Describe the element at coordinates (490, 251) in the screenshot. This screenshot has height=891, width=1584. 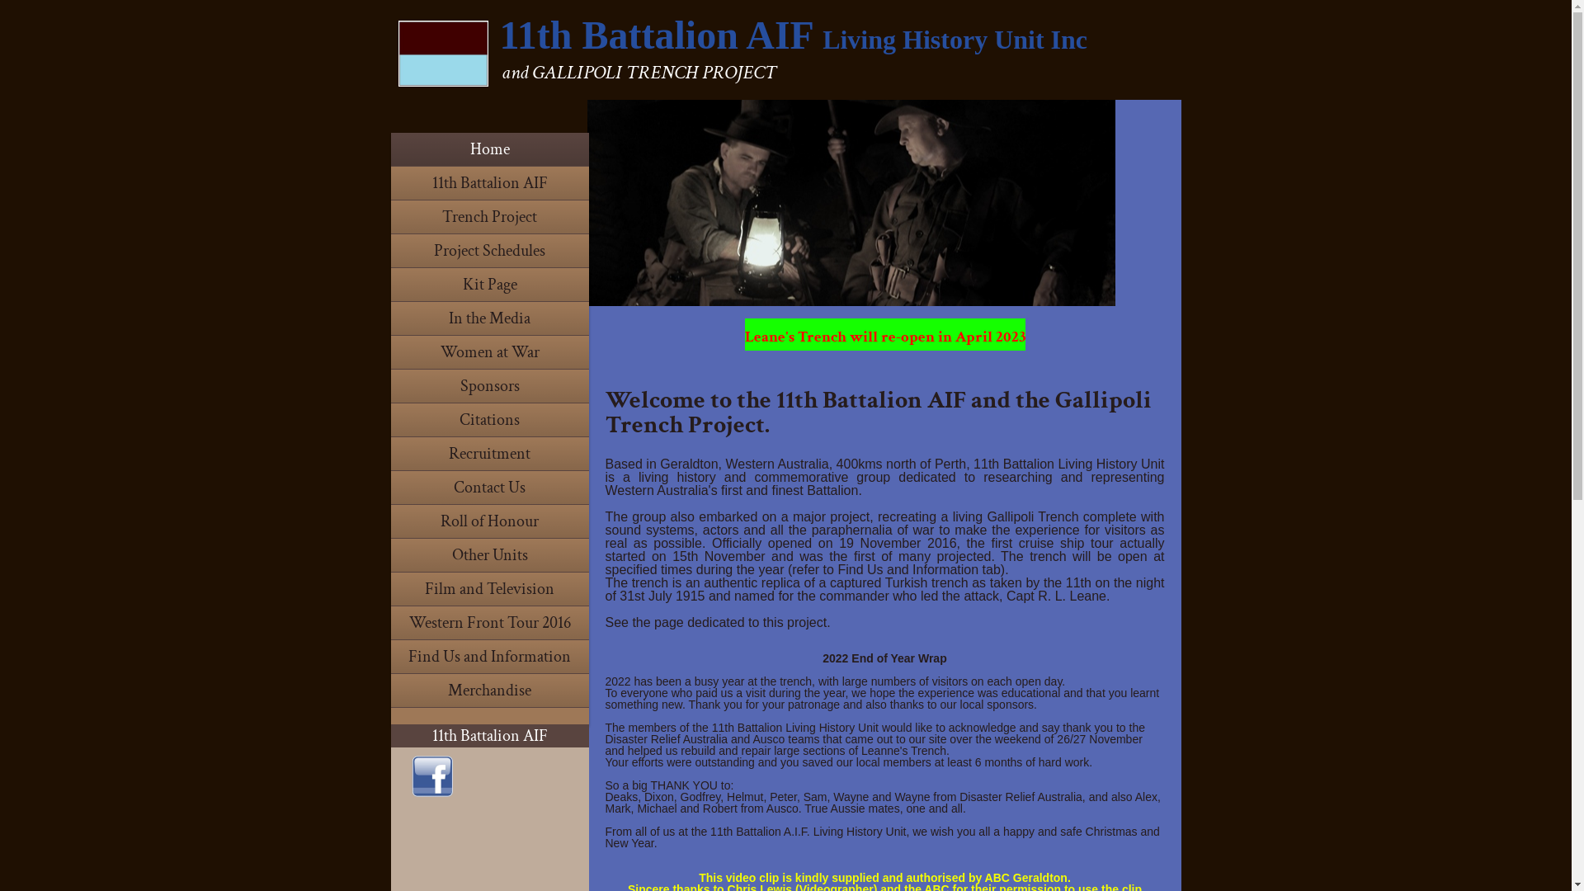
I see `Project Schedules` at that location.